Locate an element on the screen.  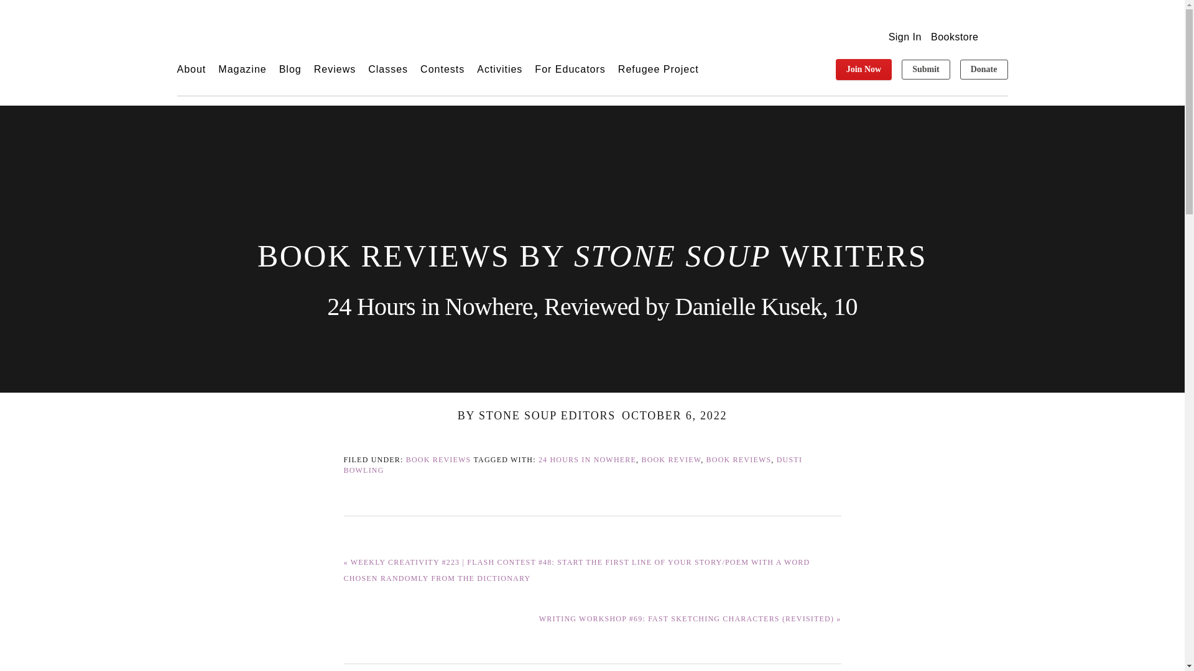
Reviews is located at coordinates (335, 70).